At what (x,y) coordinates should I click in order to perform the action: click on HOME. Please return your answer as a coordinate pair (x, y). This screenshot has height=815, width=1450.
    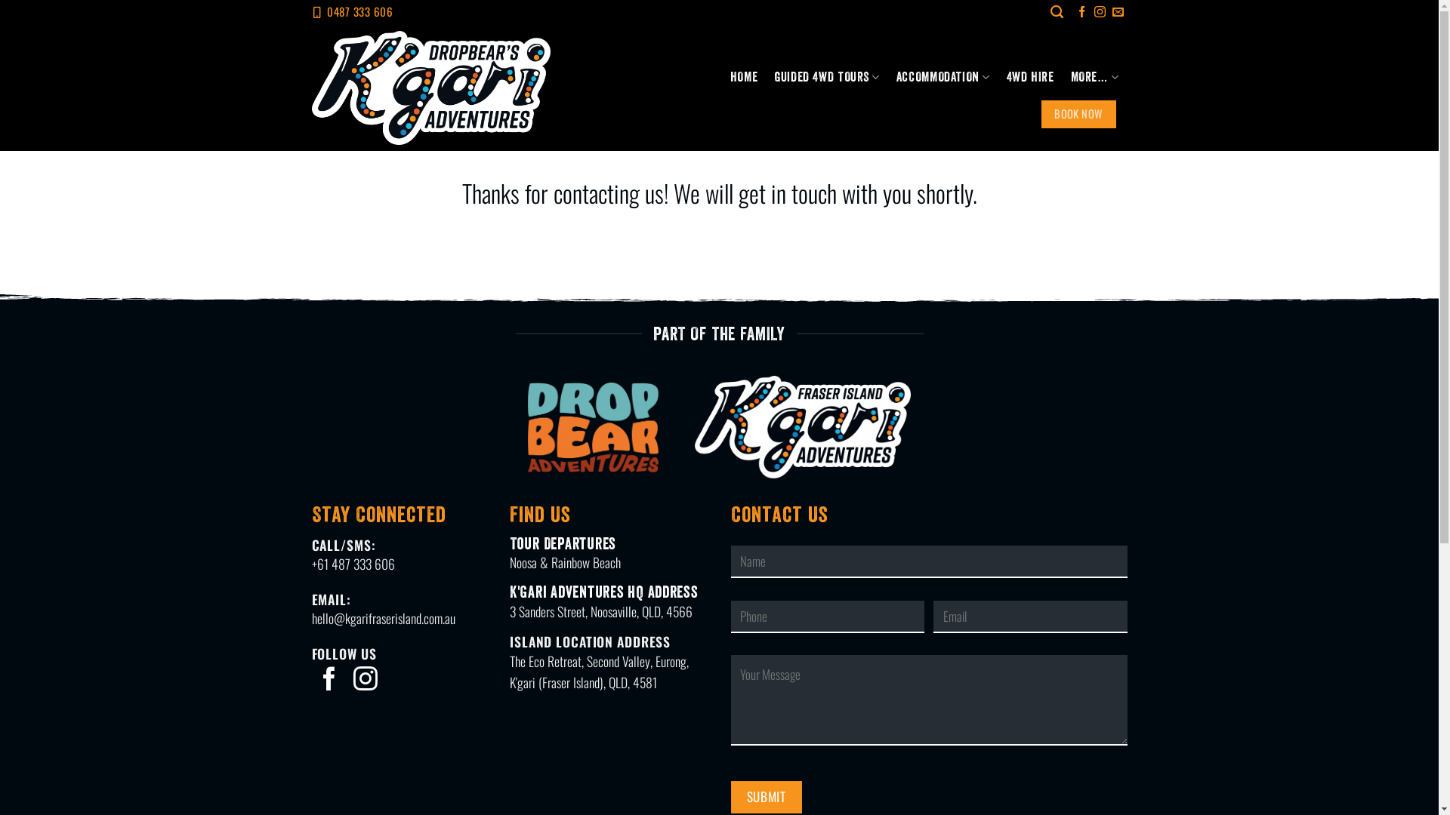
    Looking at the image, I should click on (743, 77).